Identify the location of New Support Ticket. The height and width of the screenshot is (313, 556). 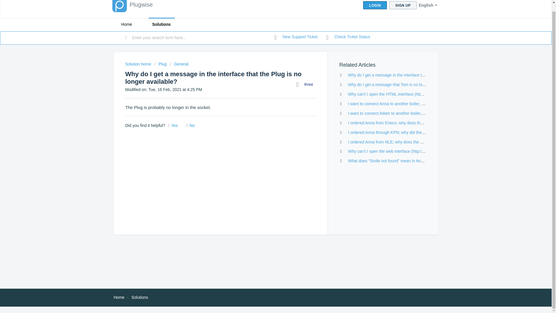
(296, 37).